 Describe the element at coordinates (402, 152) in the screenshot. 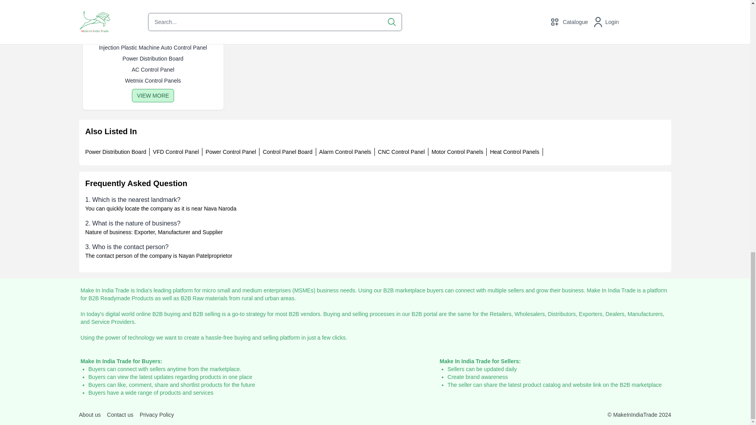

I see `CNC Control Panel` at that location.